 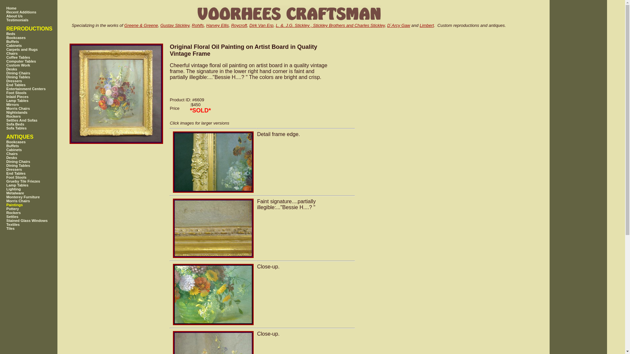 What do you see at coordinates (36, 161) in the screenshot?
I see `Dining Chairs` at bounding box center [36, 161].